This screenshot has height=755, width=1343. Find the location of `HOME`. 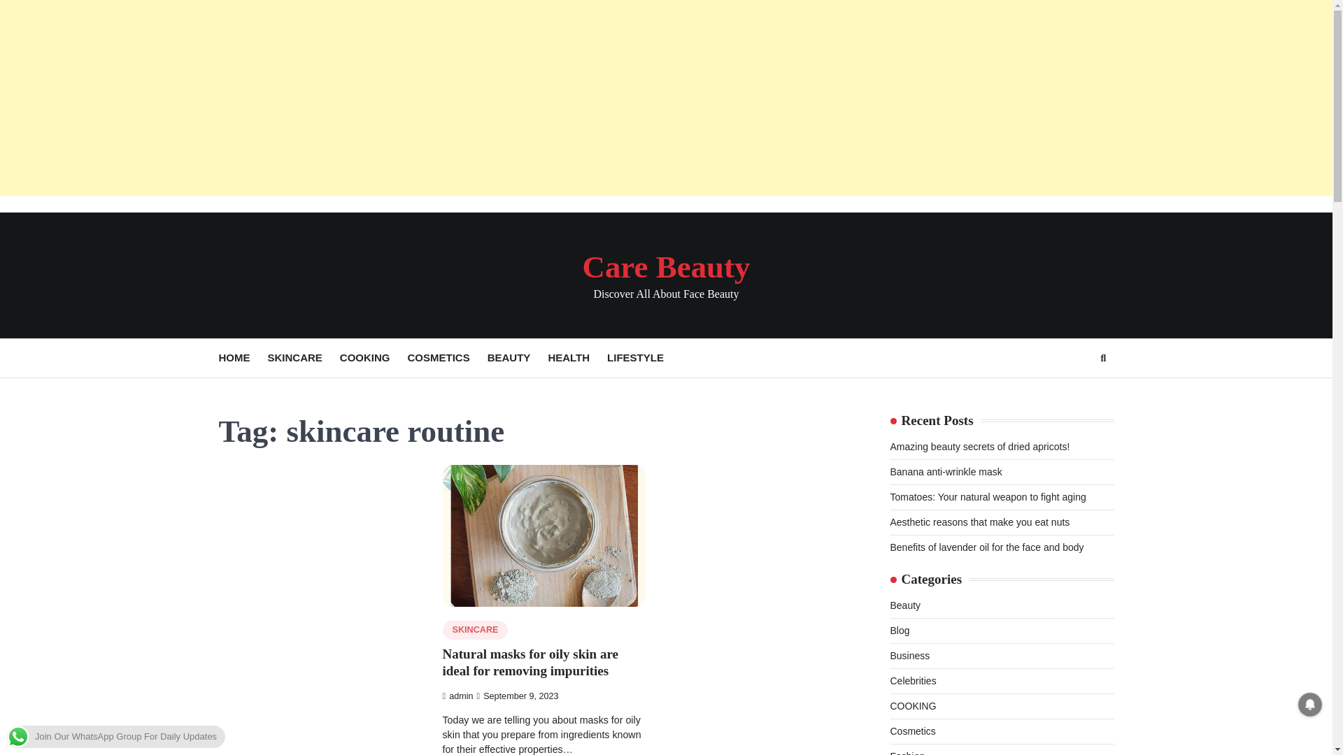

HOME is located at coordinates (242, 358).